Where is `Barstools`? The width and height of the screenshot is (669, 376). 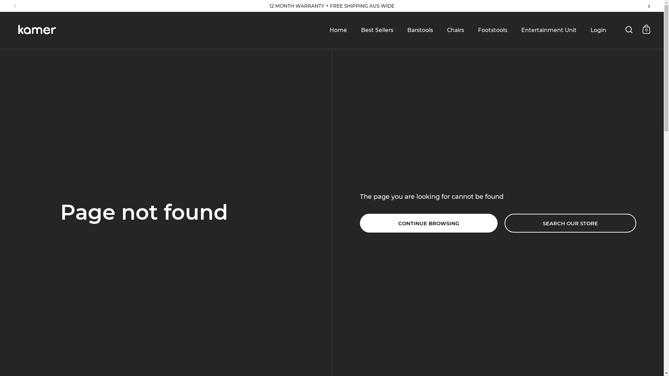
Barstools is located at coordinates (420, 30).